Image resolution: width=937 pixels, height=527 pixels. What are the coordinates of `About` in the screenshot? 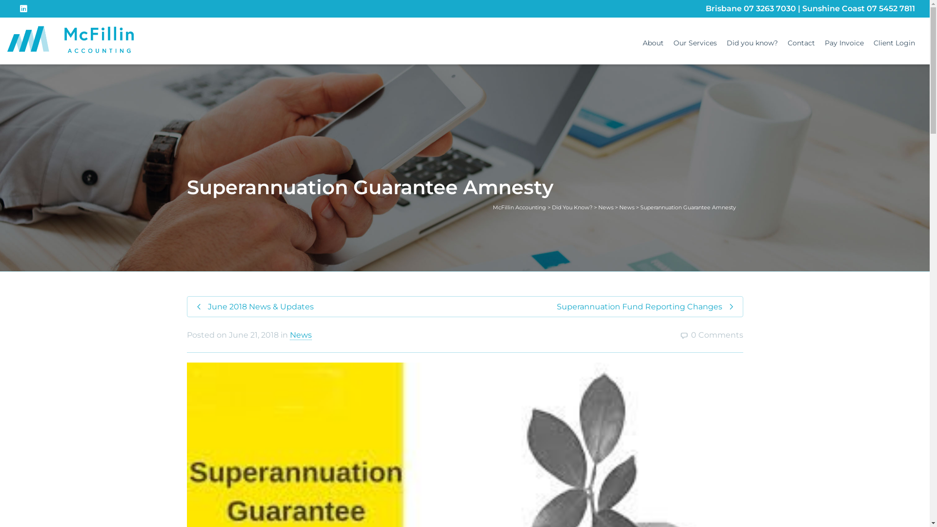 It's located at (653, 43).